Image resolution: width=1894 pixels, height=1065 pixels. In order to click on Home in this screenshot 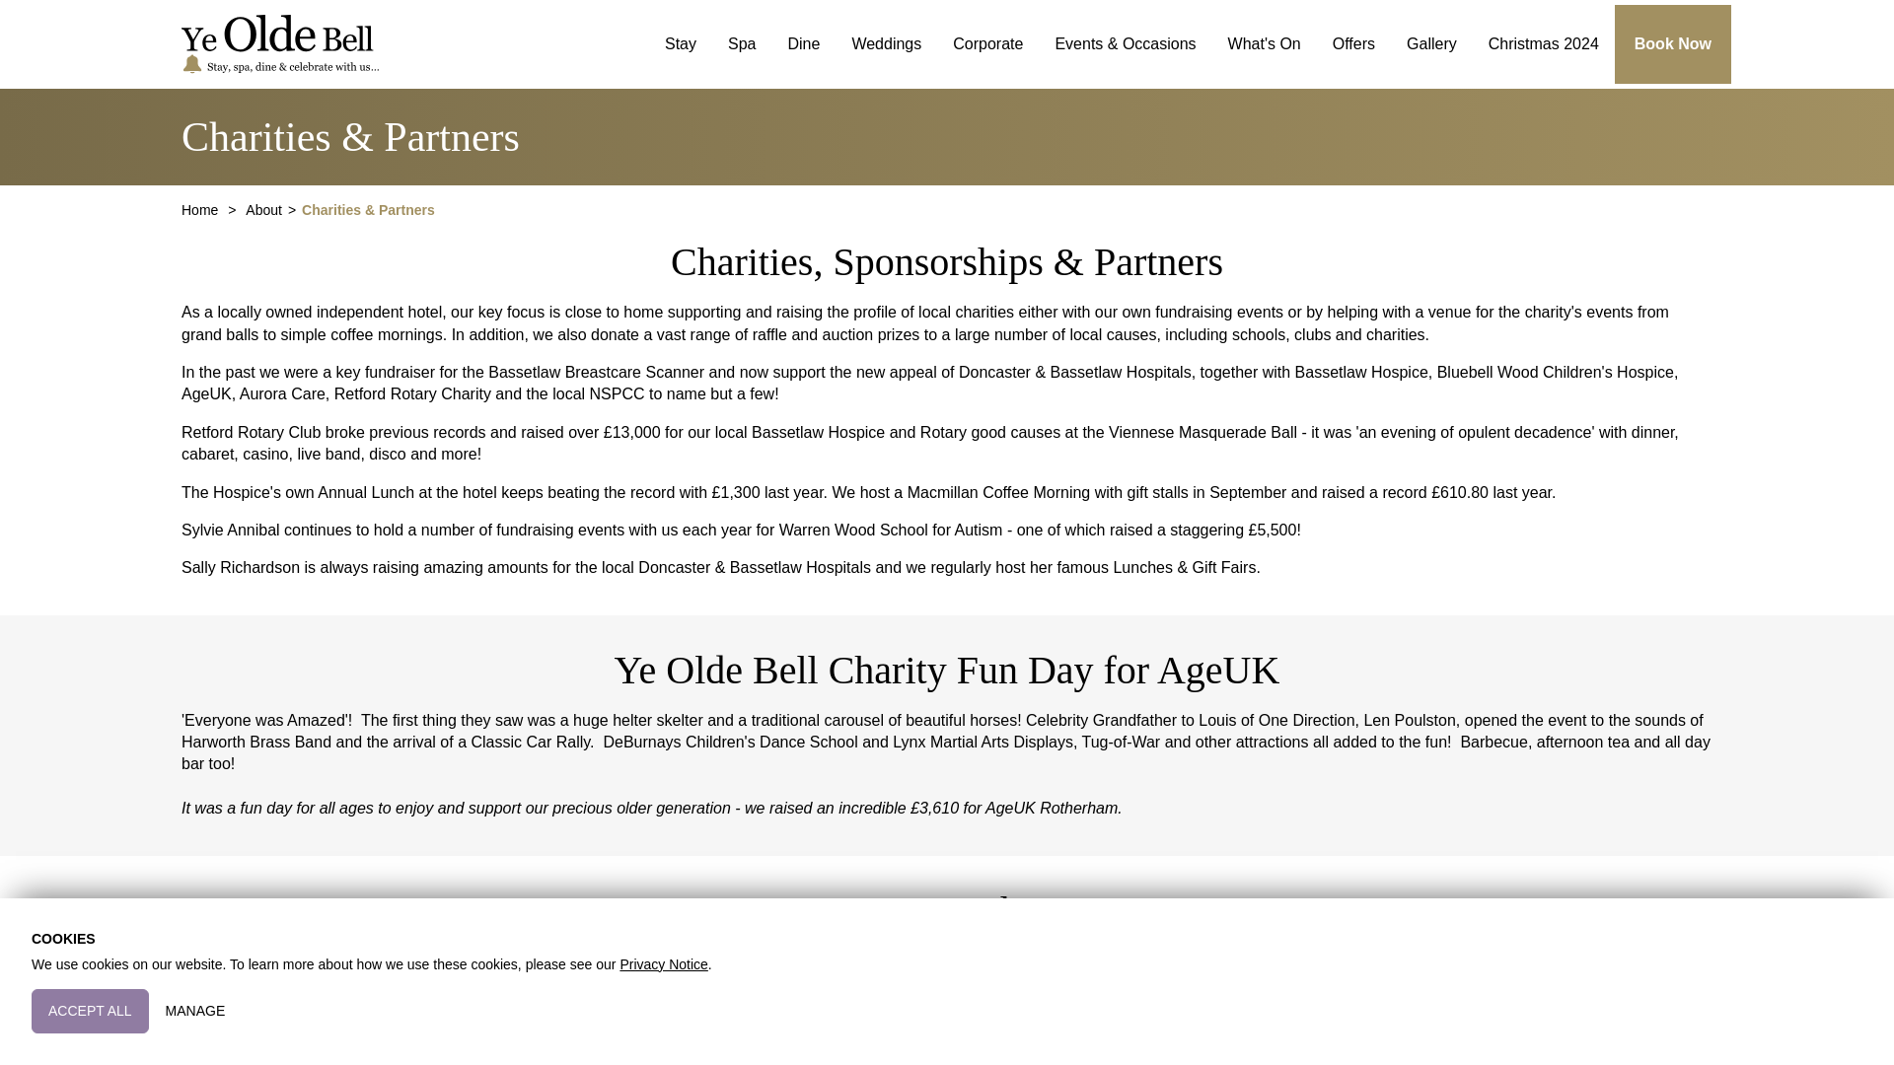, I will do `click(201, 210)`.